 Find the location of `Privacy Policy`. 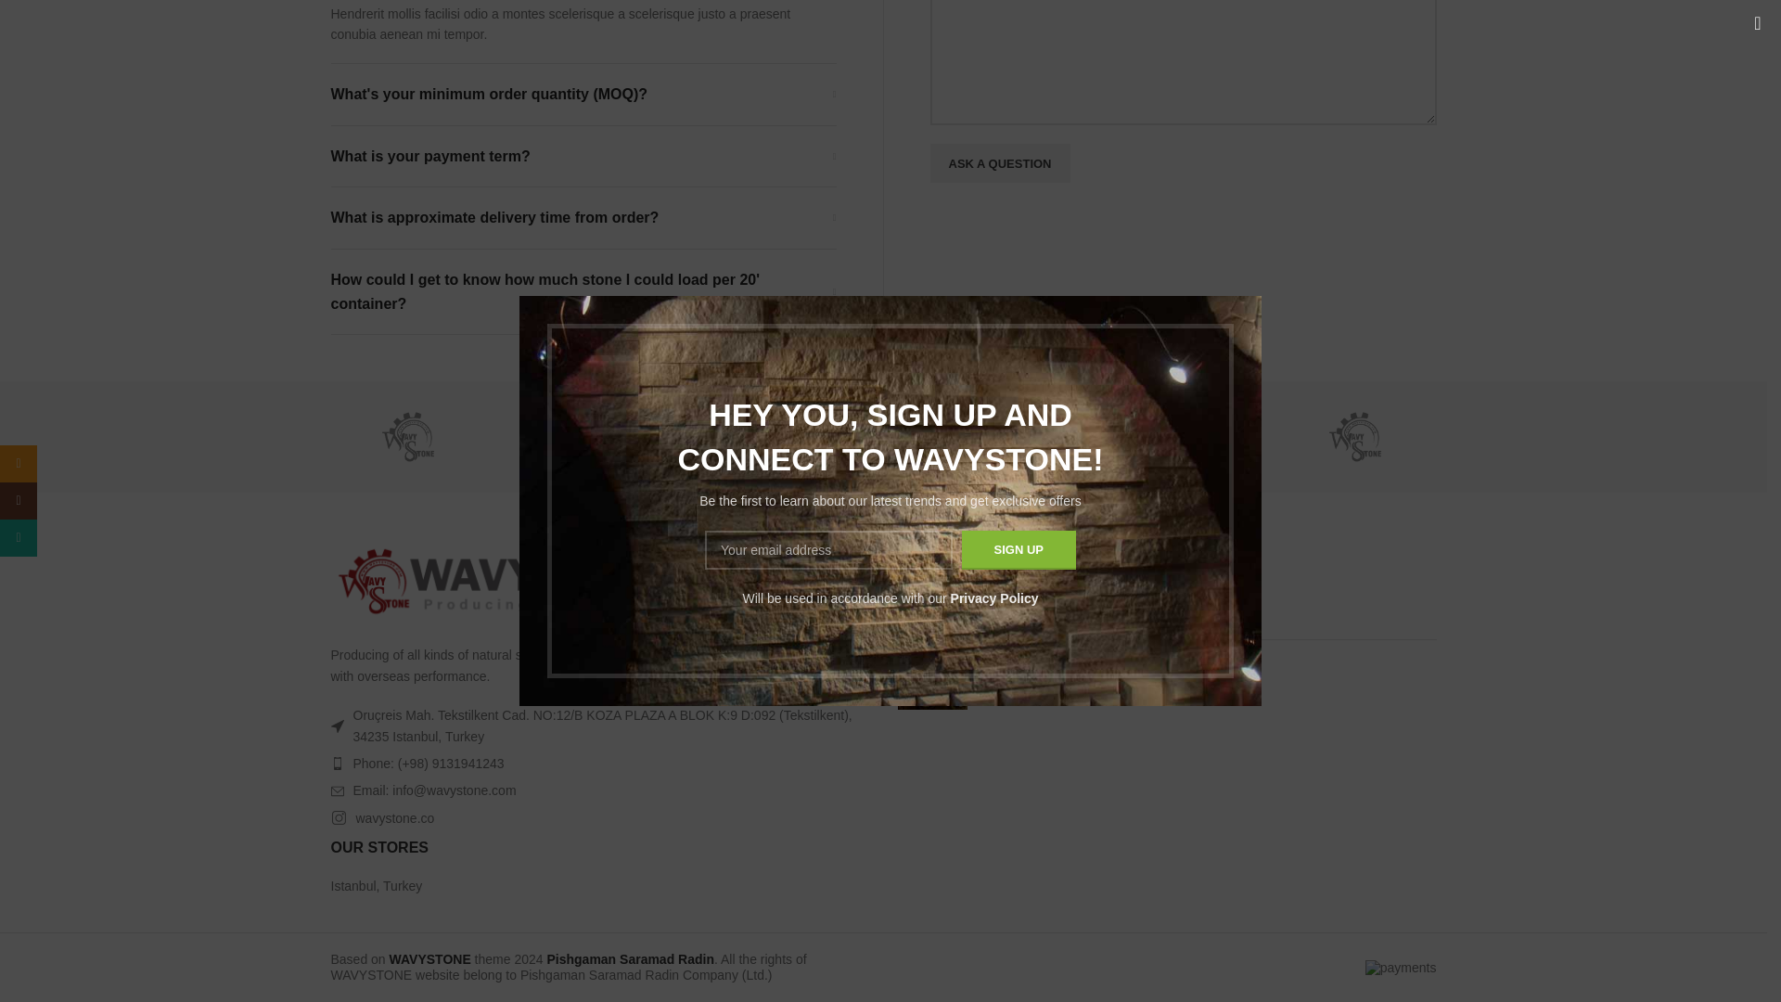

Privacy Policy is located at coordinates (994, 27).